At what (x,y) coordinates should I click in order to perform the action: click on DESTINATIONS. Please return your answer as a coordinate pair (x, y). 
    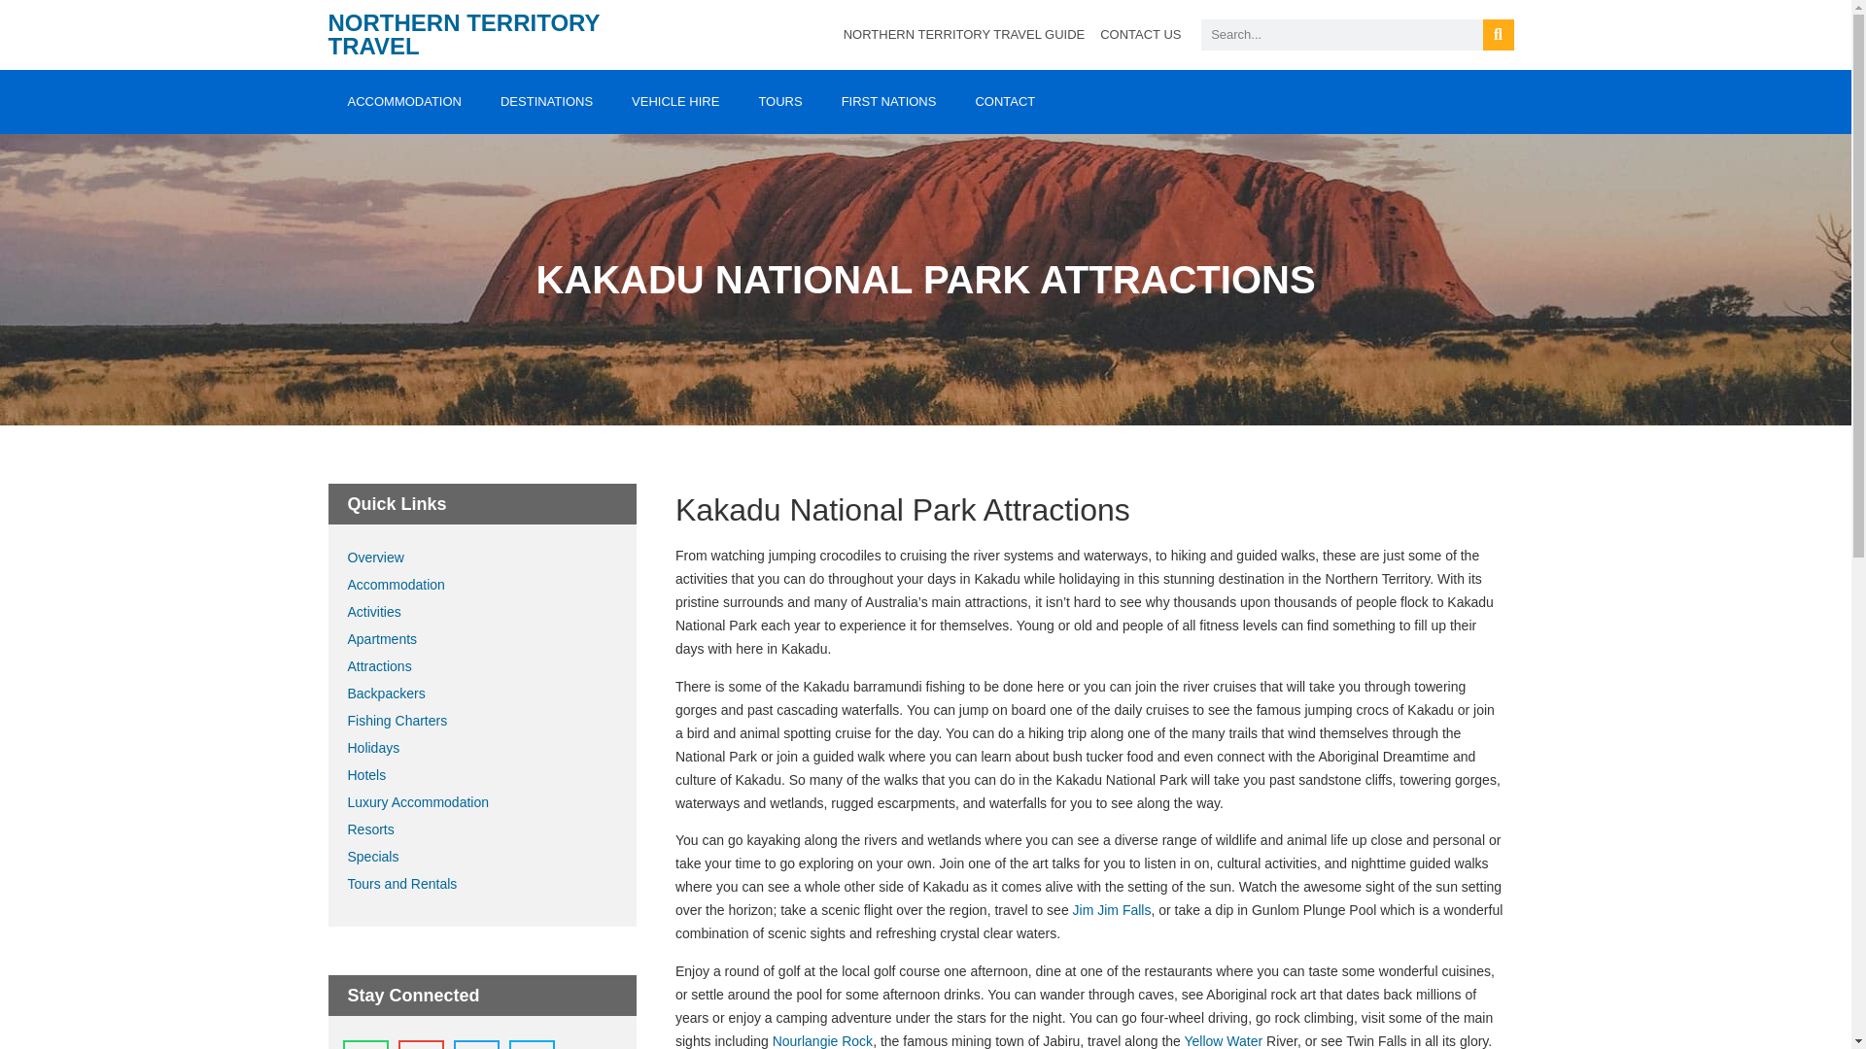
    Looking at the image, I should click on (546, 102).